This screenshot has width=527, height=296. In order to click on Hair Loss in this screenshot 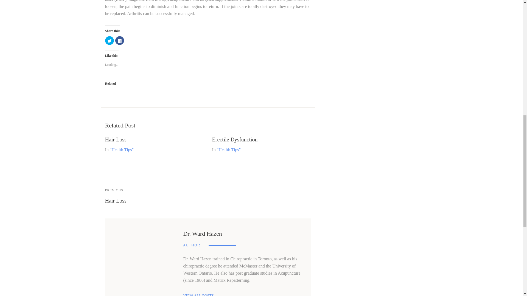, I will do `click(116, 139)`.